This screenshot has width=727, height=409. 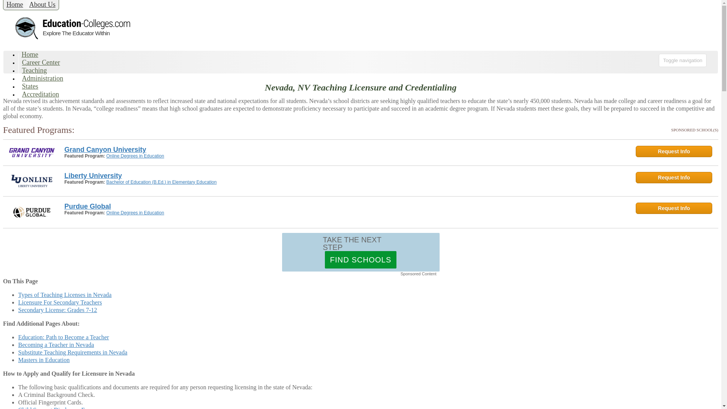 What do you see at coordinates (64, 337) in the screenshot?
I see `Education: Path to Become a Teacher` at bounding box center [64, 337].